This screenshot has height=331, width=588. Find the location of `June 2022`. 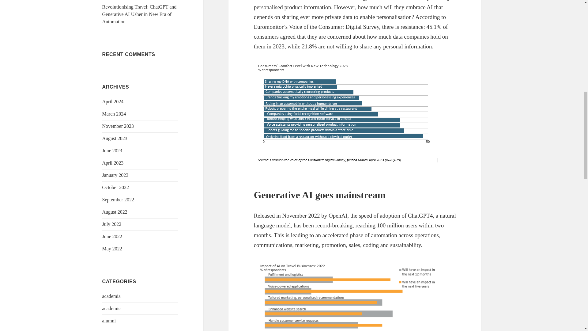

June 2022 is located at coordinates (112, 236).